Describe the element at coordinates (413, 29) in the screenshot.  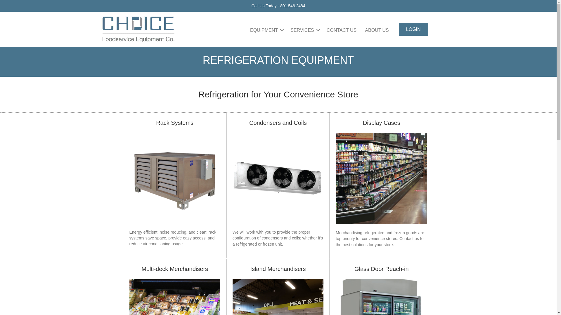
I see `LOGIN` at that location.